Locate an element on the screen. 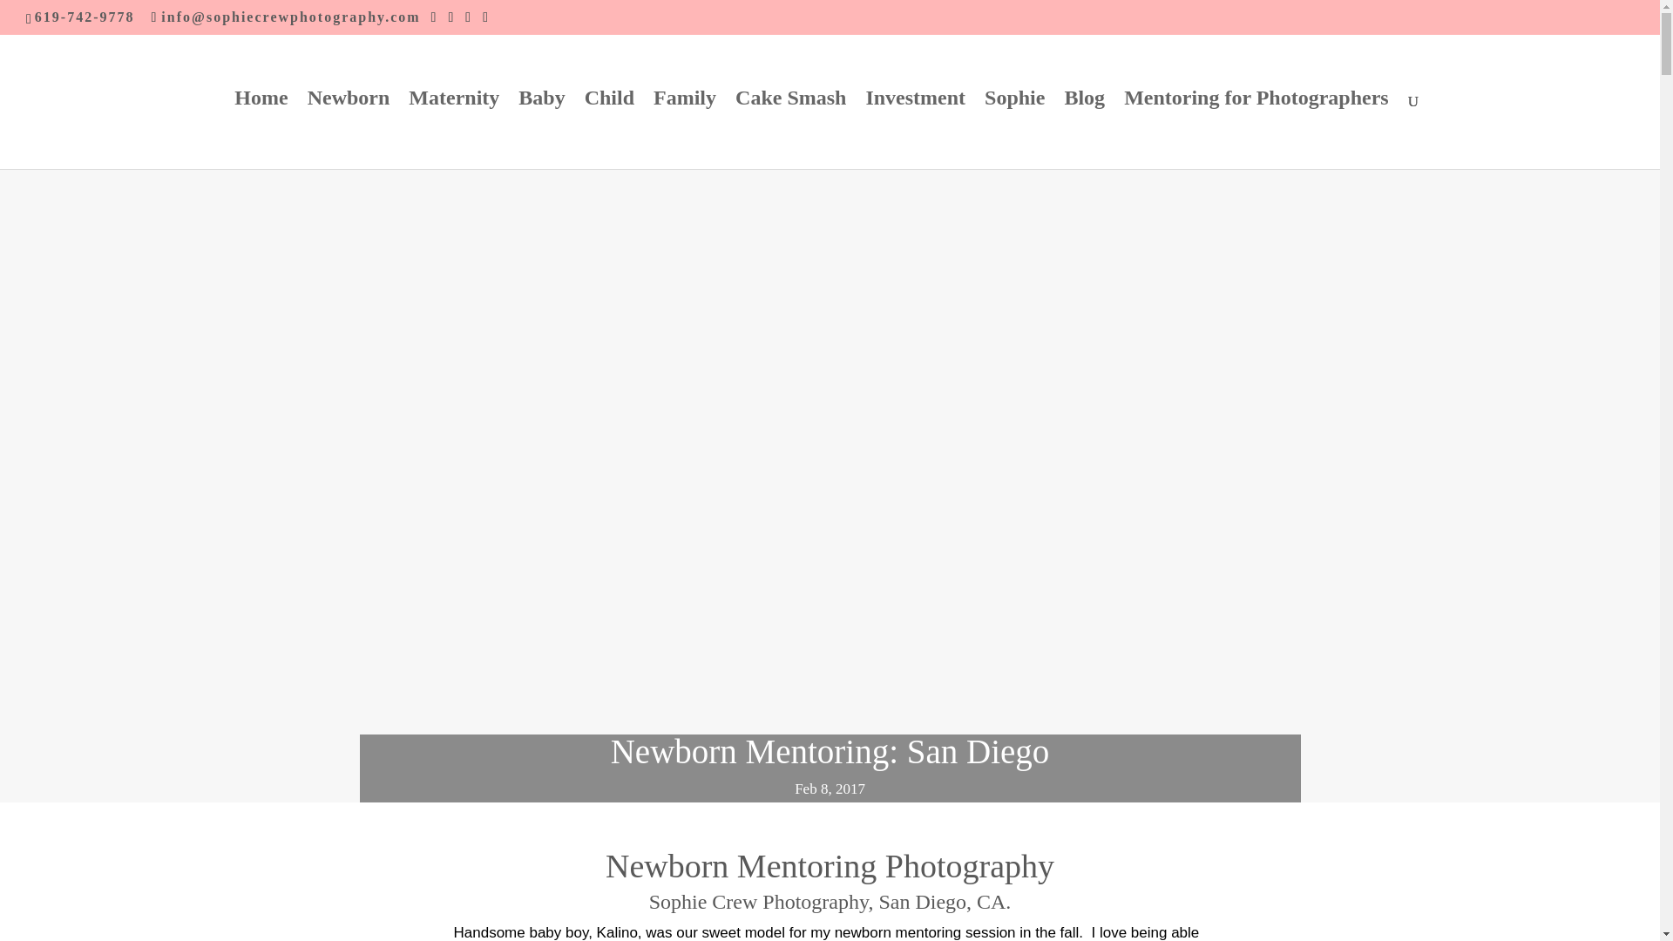 The image size is (1673, 941). Cake Smash is located at coordinates (791, 130).